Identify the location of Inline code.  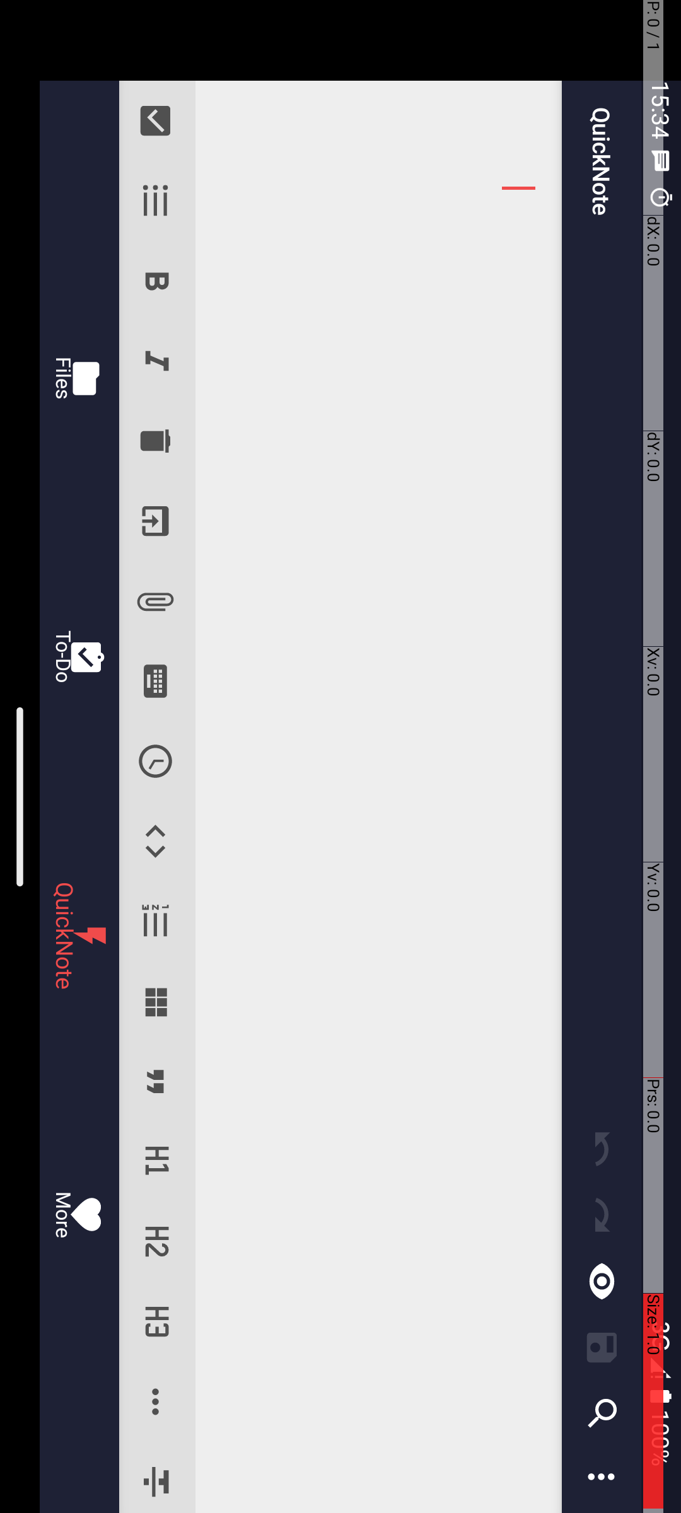
(841, 526).